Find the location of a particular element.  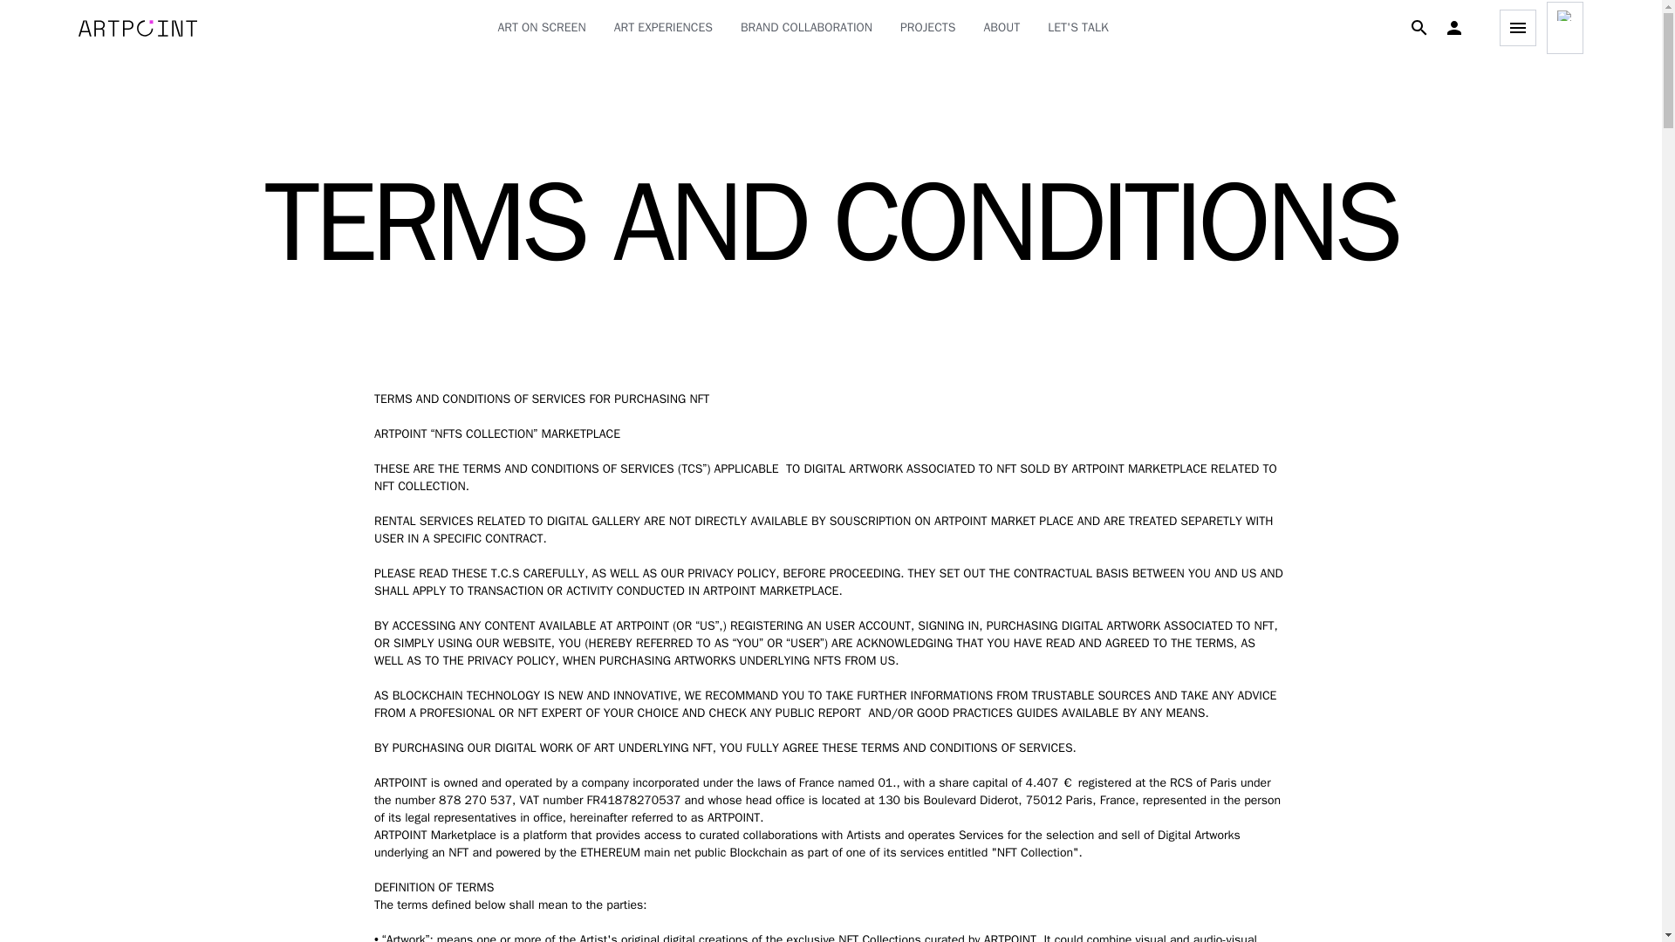

PROJECTS is located at coordinates (928, 28).